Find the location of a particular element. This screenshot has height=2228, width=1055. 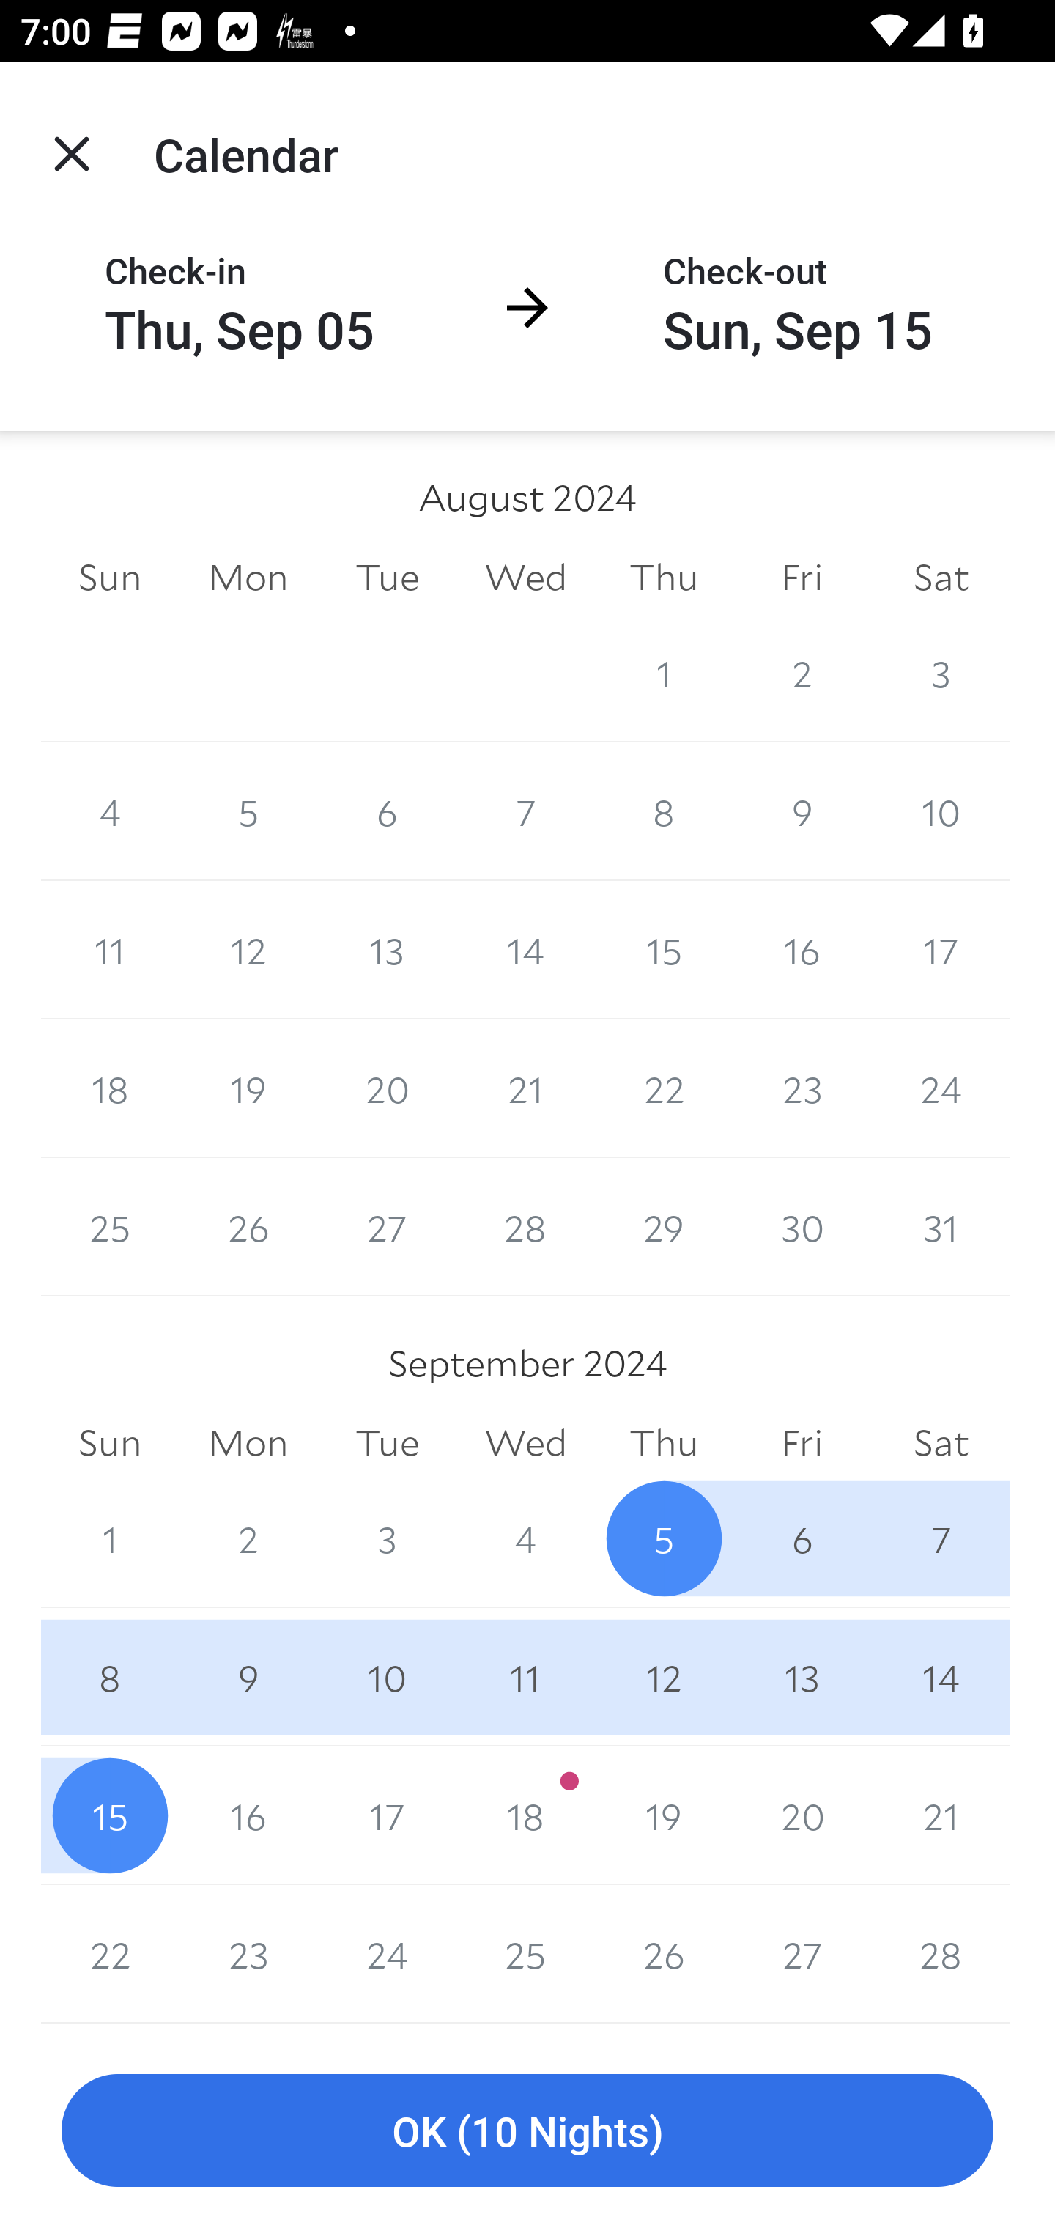

26 26 August 2024 is located at coordinates (248, 1227).